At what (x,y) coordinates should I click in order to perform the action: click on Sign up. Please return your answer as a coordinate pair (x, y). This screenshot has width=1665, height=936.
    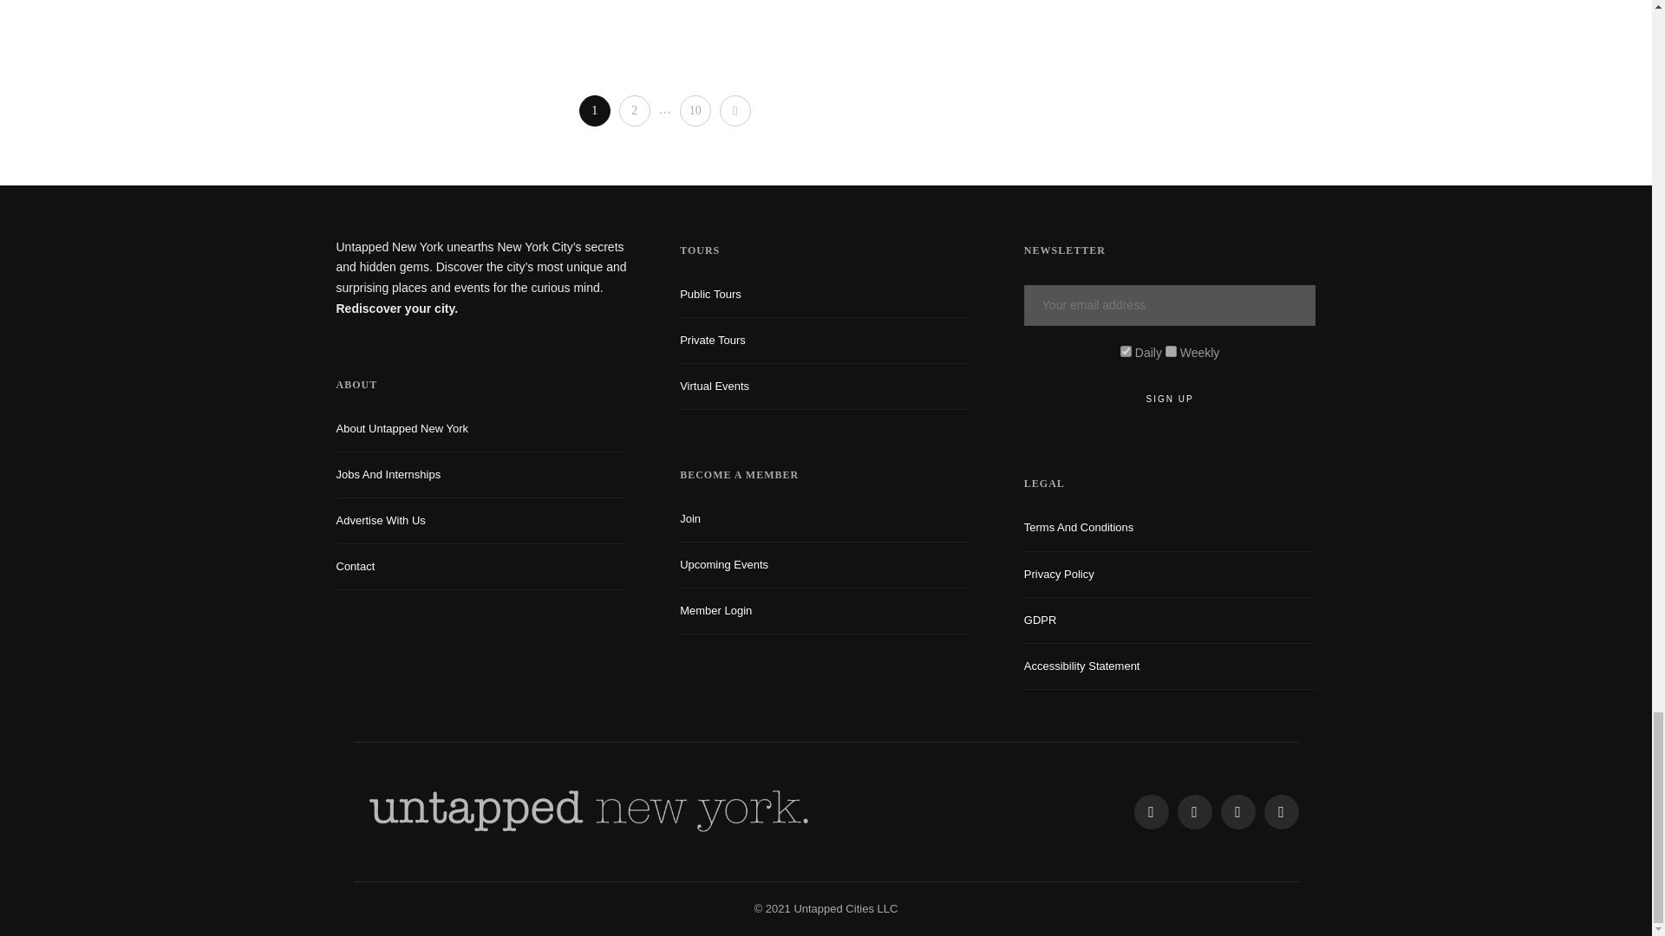
    Looking at the image, I should click on (1170, 399).